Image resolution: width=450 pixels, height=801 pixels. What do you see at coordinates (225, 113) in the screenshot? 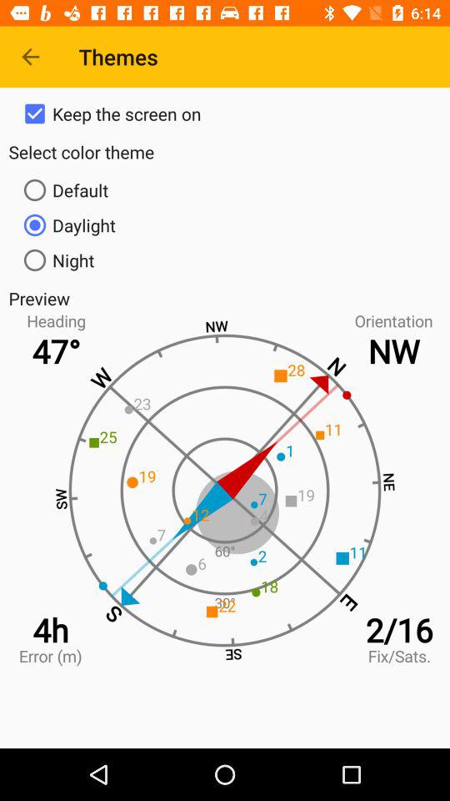
I see `flip until keep the screen` at bounding box center [225, 113].